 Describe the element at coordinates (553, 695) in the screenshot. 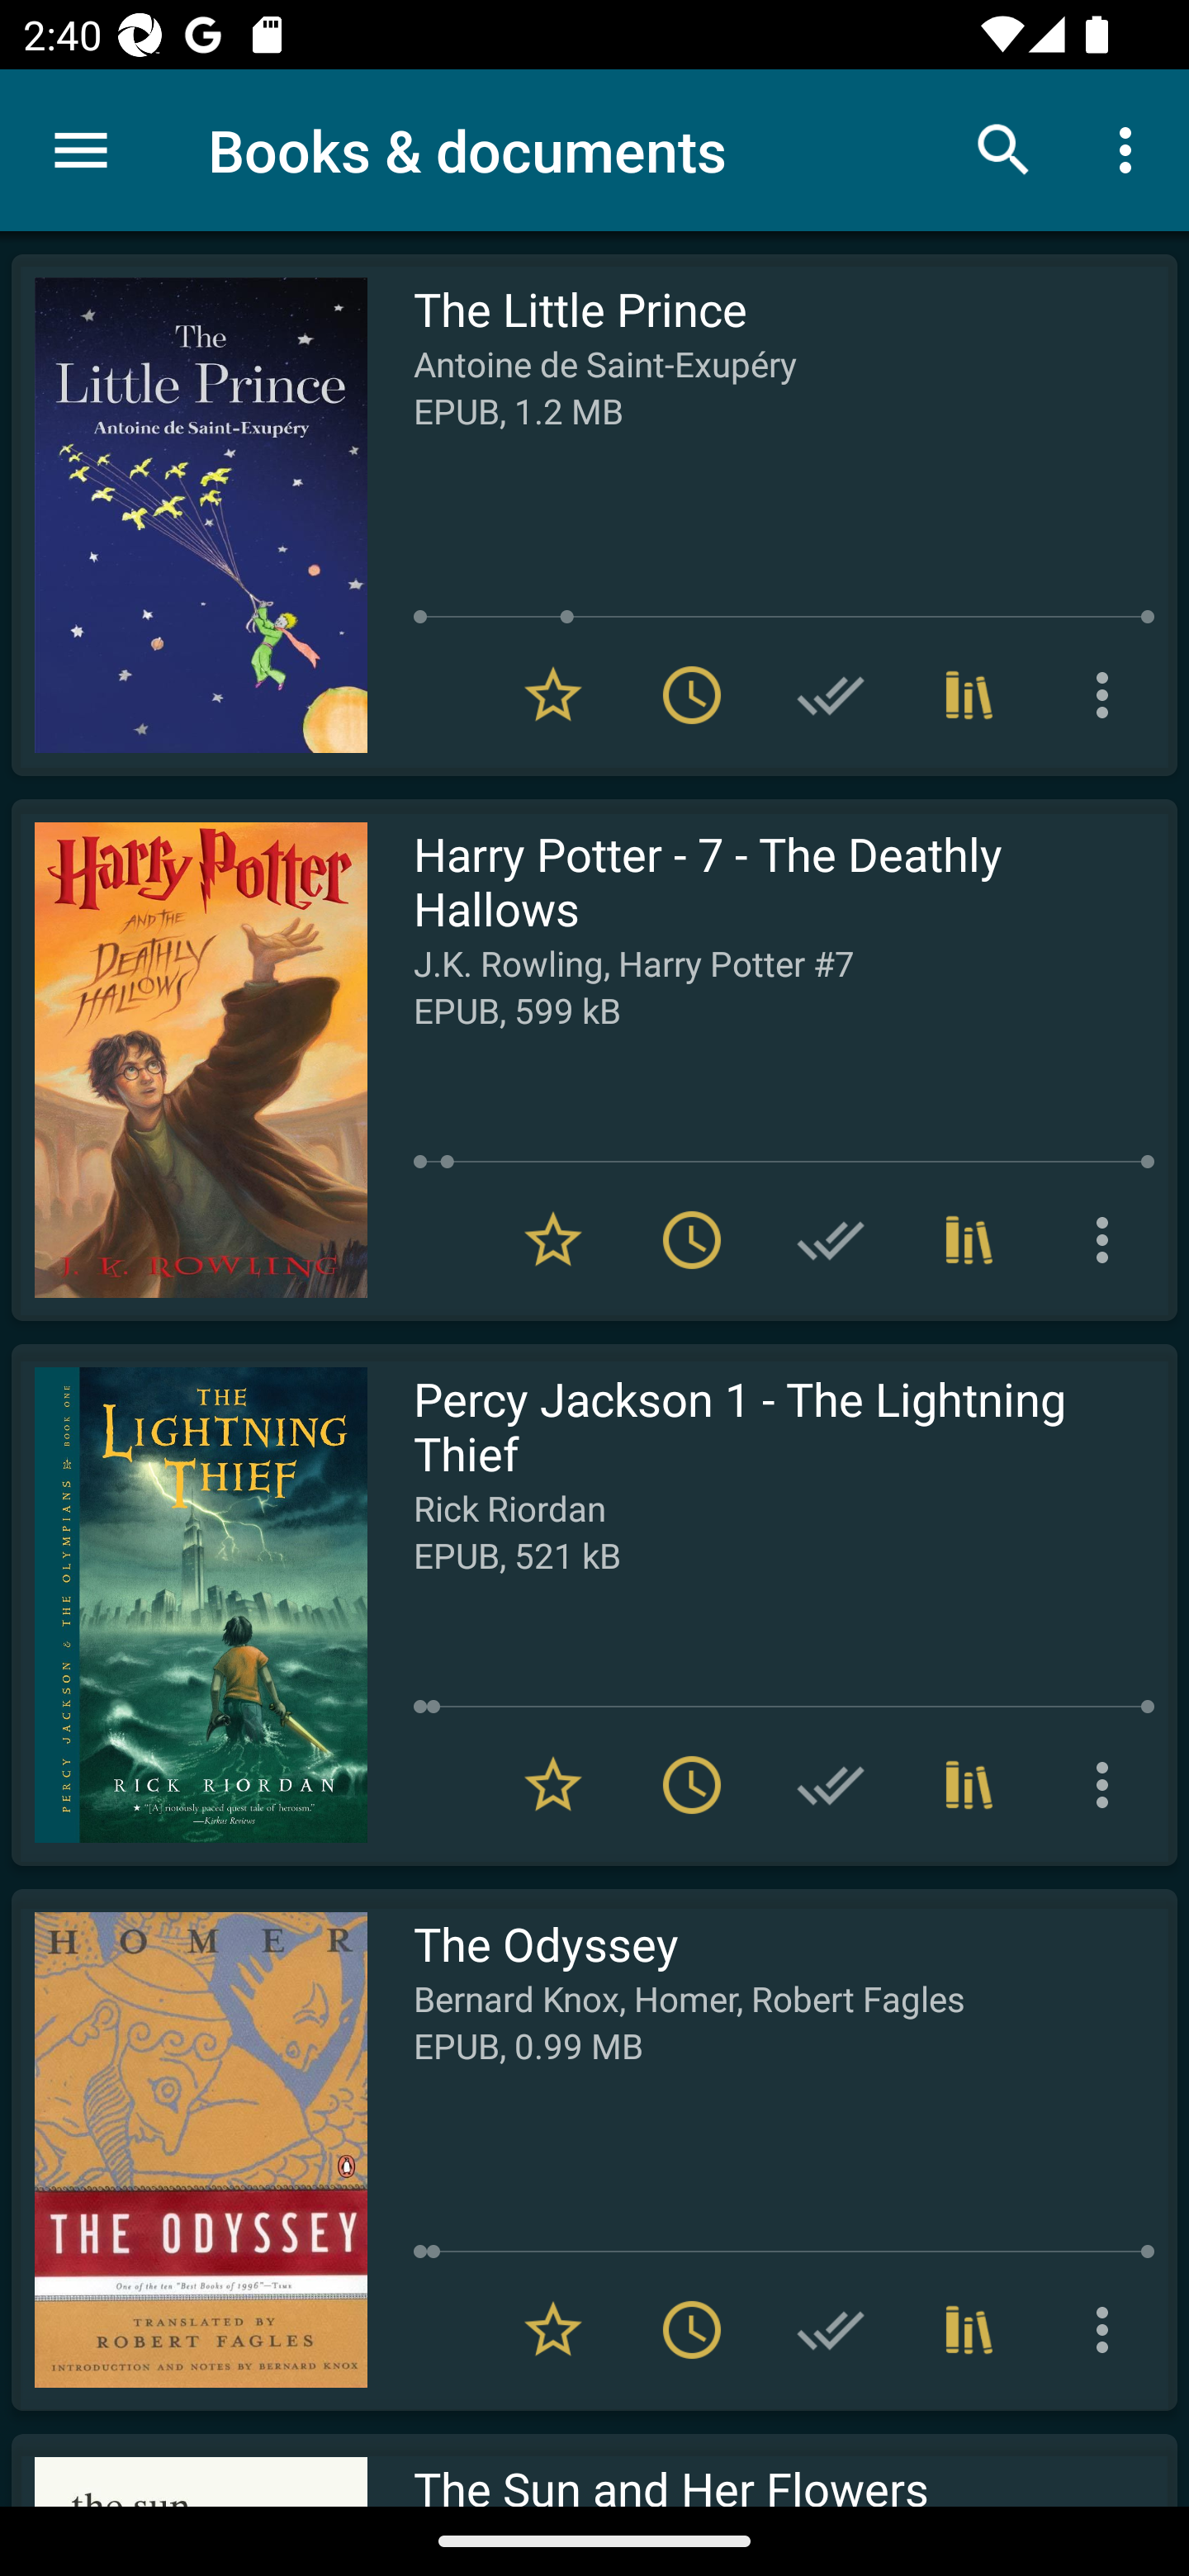

I see `Remove from Favorites` at that location.